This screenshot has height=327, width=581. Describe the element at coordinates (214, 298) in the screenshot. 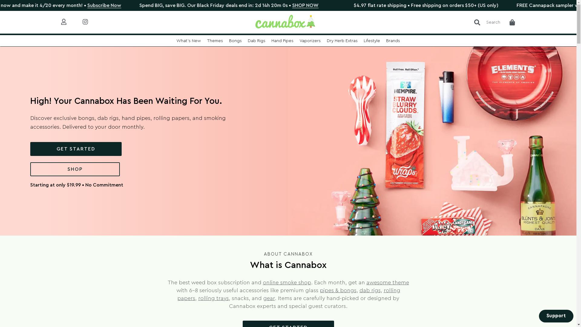

I see `rolling trays` at that location.